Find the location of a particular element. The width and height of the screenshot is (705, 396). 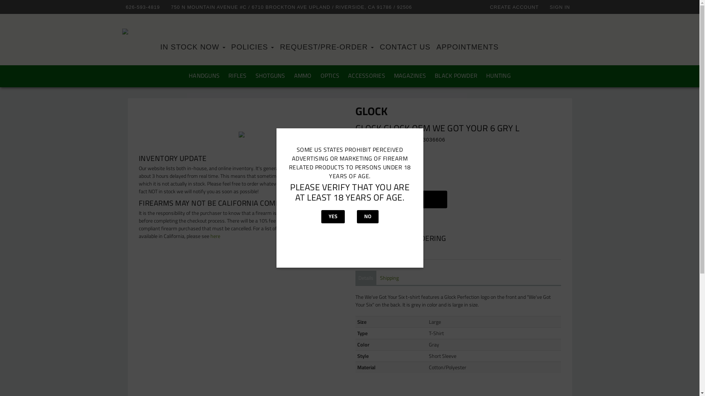

IN STOCK NOW is located at coordinates (192, 47).